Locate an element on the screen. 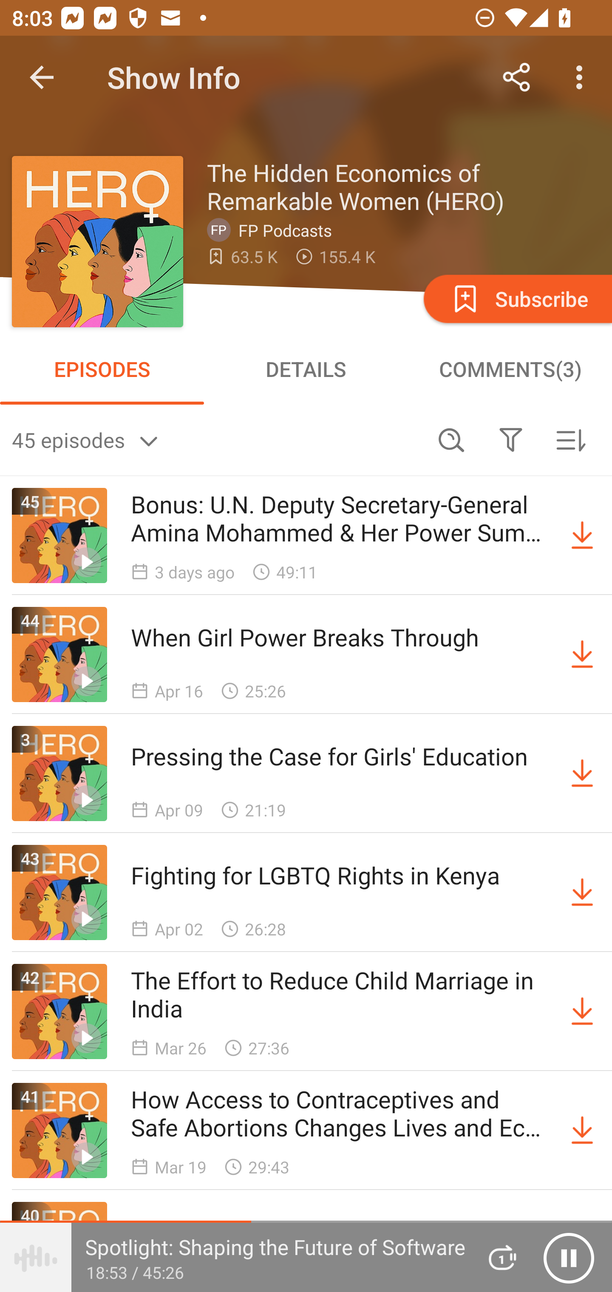  Download is located at coordinates (582, 892).